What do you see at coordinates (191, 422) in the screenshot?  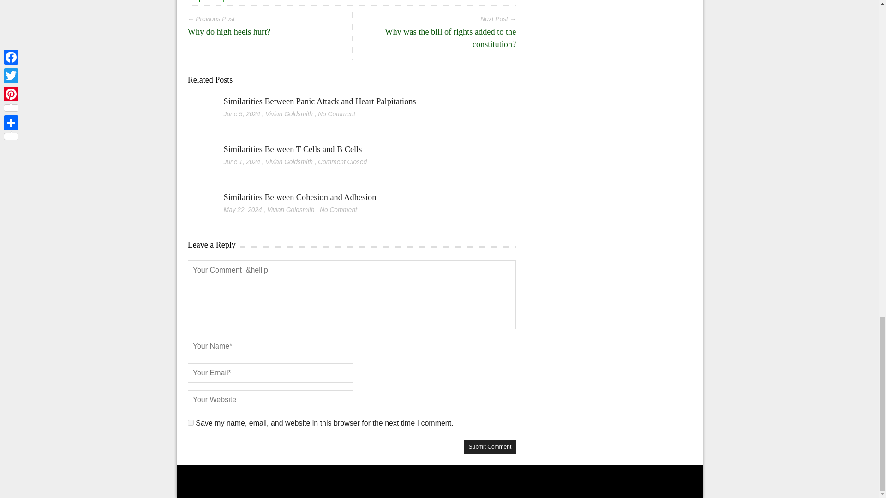 I see `yes` at bounding box center [191, 422].